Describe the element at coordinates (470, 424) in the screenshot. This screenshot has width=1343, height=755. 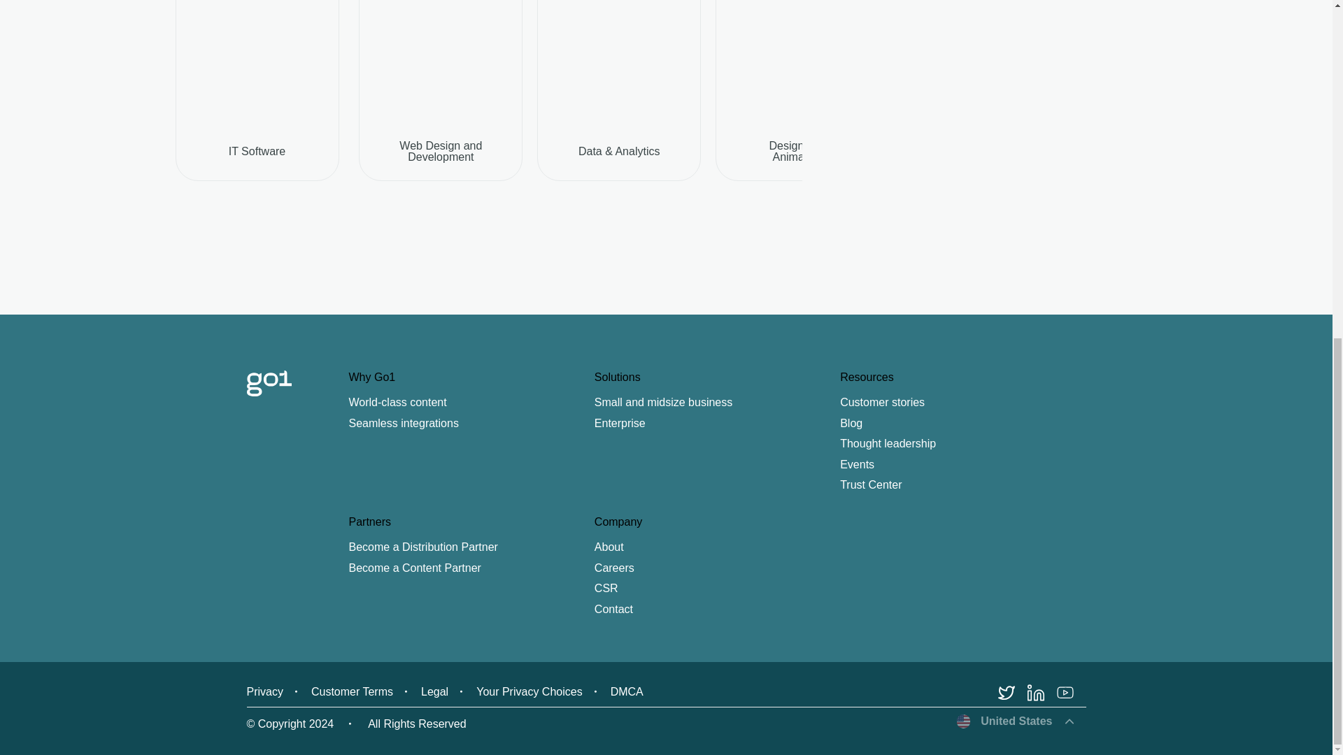
I see `Seamless integrations` at that location.